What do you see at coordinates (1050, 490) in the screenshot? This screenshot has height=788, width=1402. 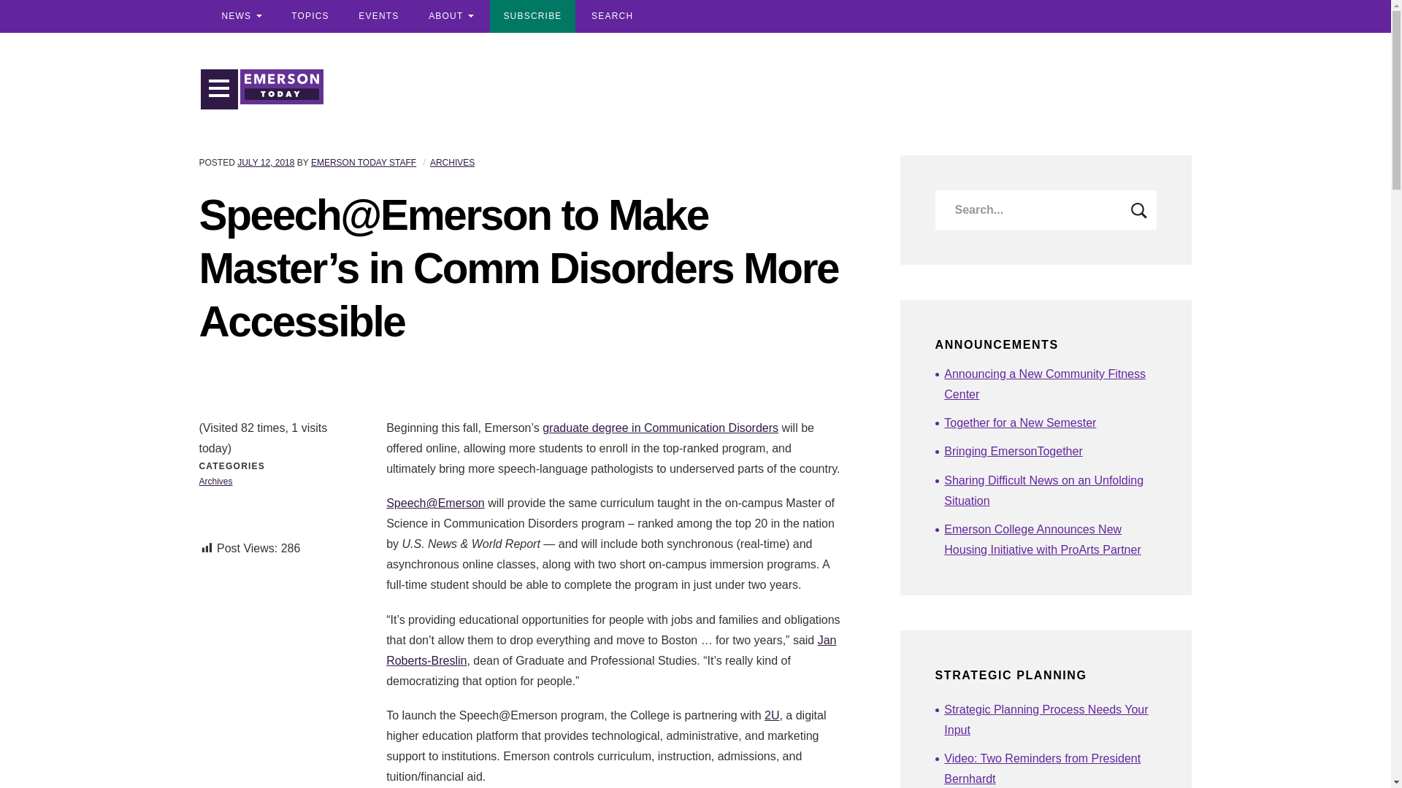 I see `Sharing Difficult News on an Unfolding Situation` at bounding box center [1050, 490].